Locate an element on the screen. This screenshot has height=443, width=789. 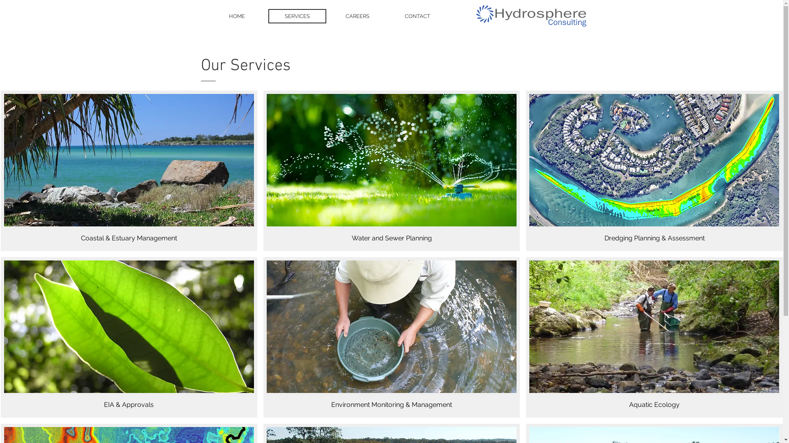
Environment Monitoring & Management is located at coordinates (392, 337).